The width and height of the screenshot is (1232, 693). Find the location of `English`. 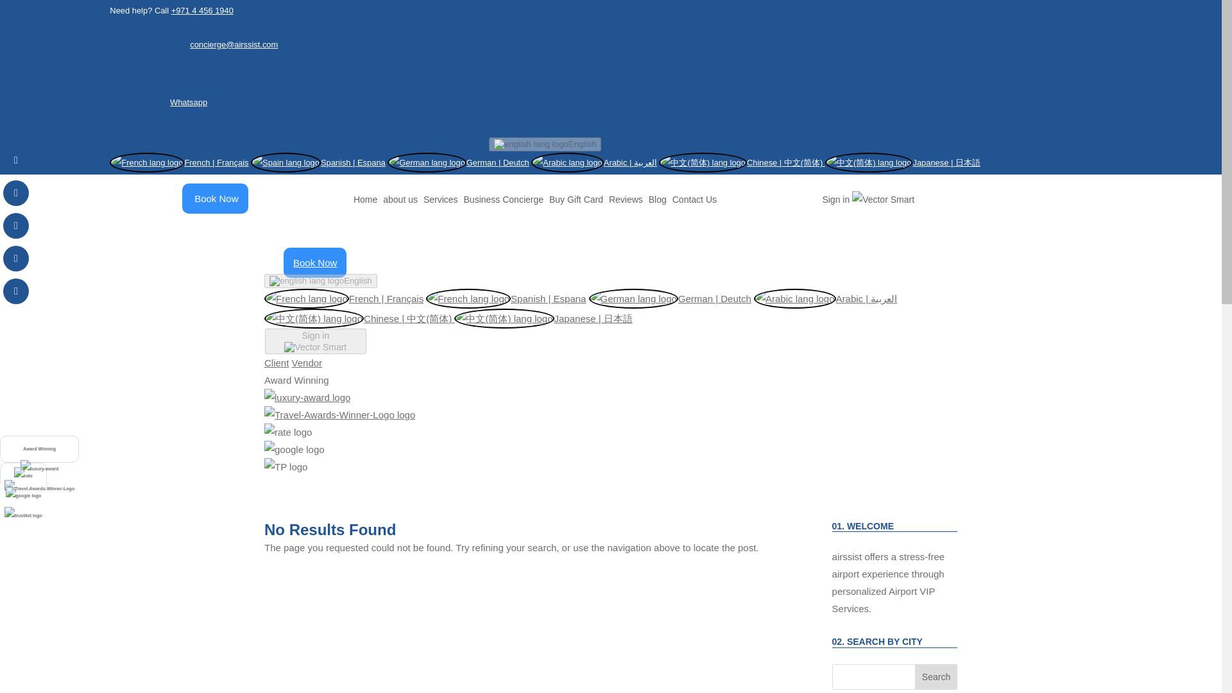

English is located at coordinates (321, 281).